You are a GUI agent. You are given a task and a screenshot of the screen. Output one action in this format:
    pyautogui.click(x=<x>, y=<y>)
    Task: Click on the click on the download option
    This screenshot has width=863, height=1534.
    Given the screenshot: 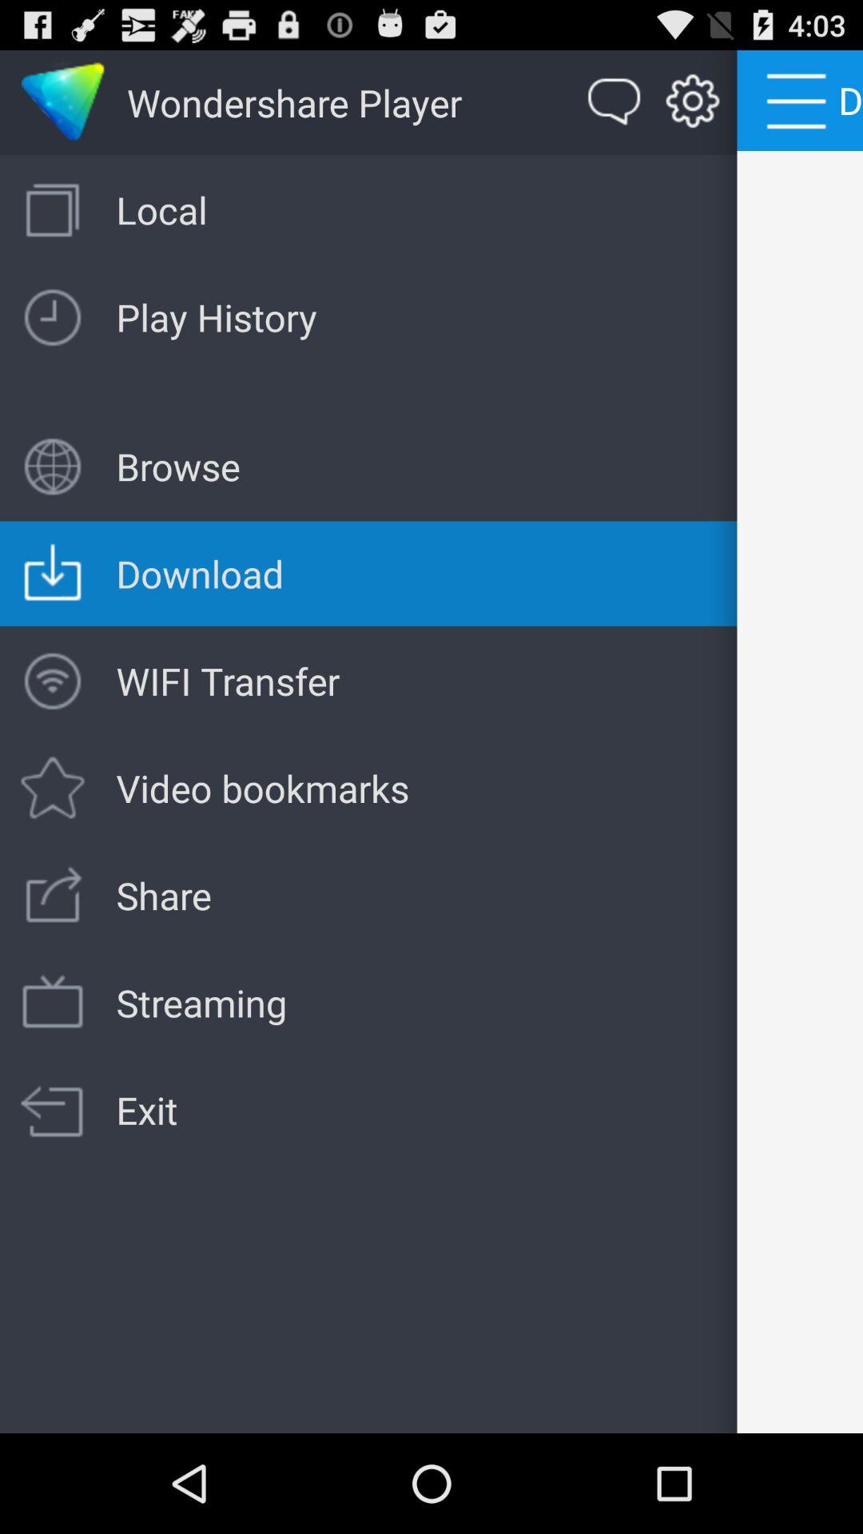 What is the action you would take?
    pyautogui.click(x=63, y=103)
    